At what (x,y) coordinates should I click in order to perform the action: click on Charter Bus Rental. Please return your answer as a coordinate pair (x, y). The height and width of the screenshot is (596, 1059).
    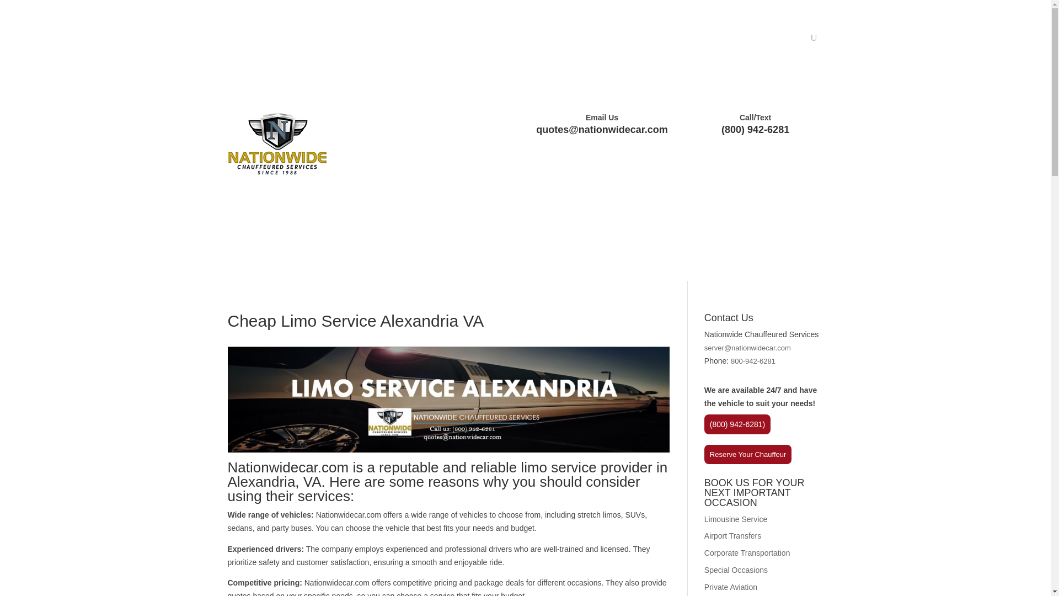
    Looking at the image, I should click on (449, 245).